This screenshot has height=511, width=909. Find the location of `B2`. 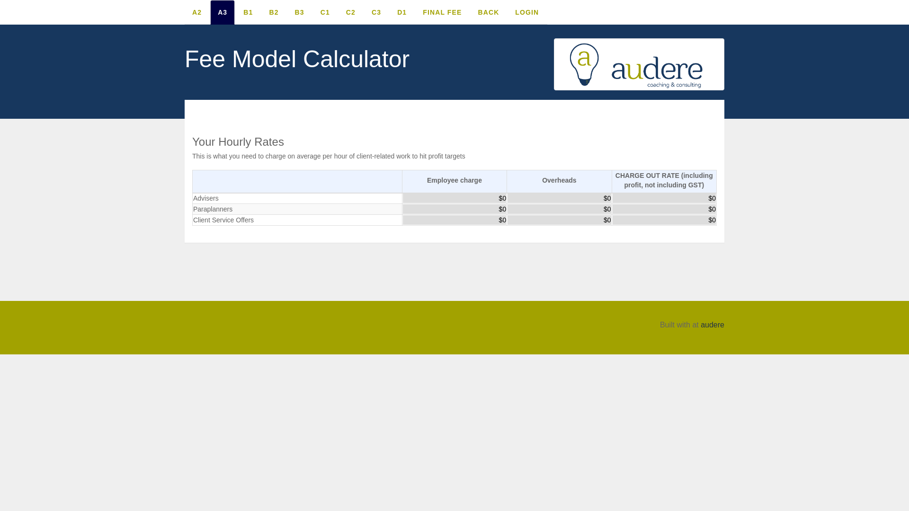

B2 is located at coordinates (274, 12).